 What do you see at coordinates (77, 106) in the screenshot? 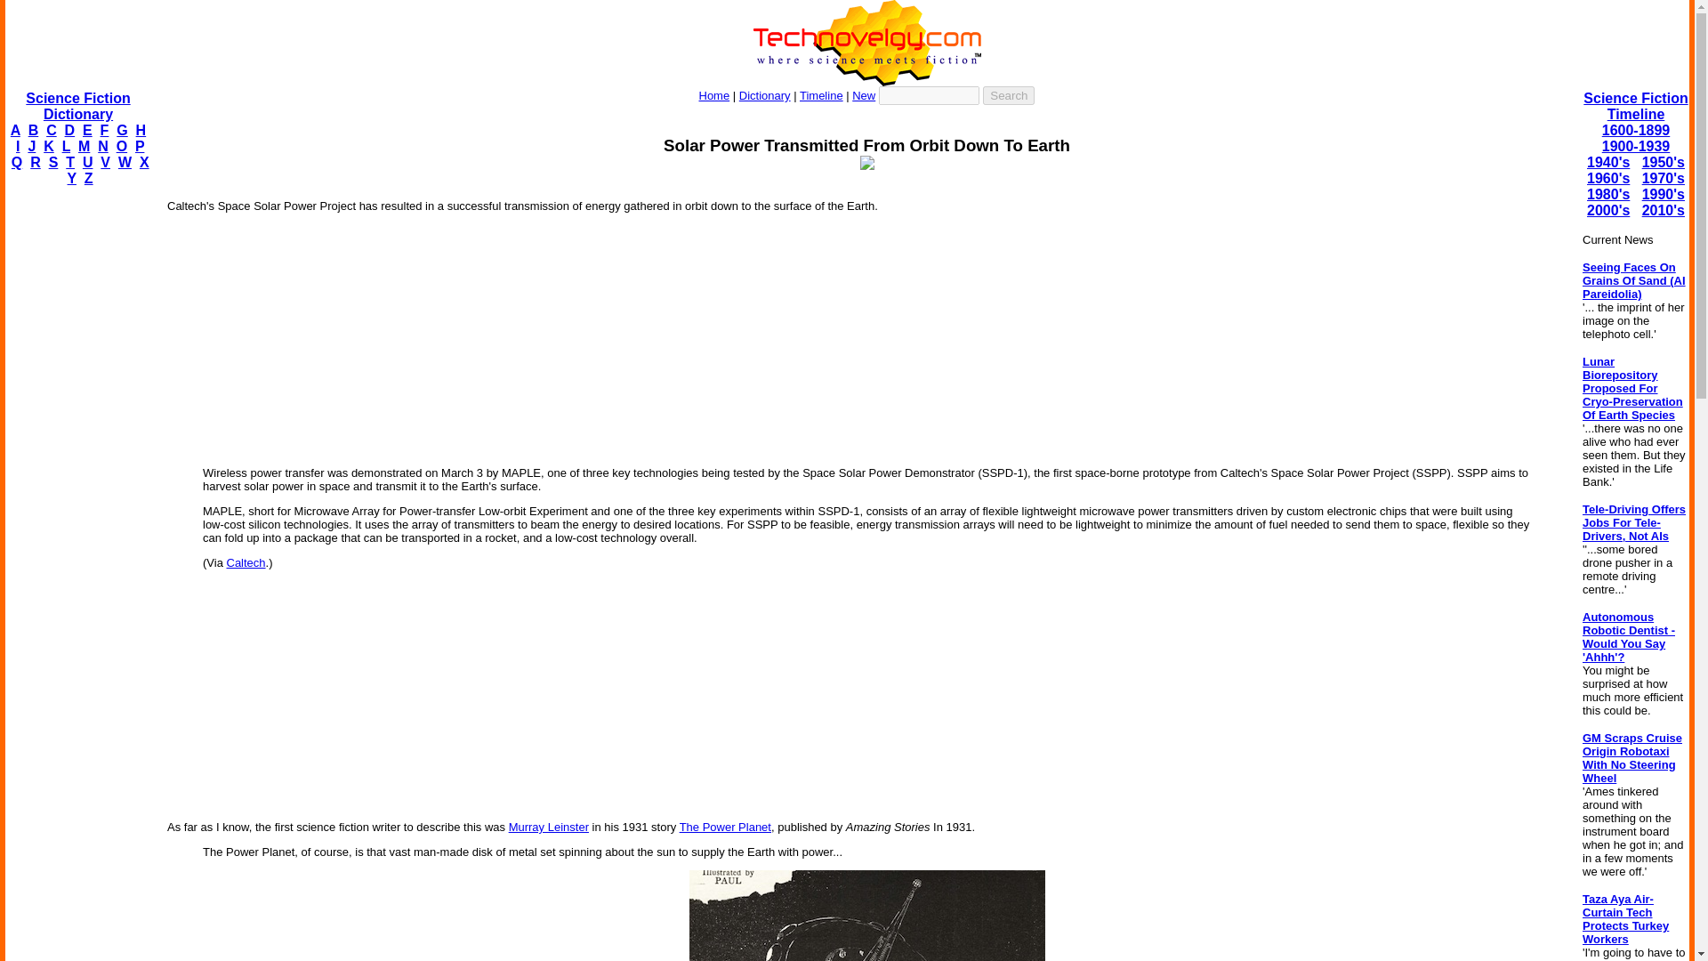
I see `Science Fiction Dictionary` at bounding box center [77, 106].